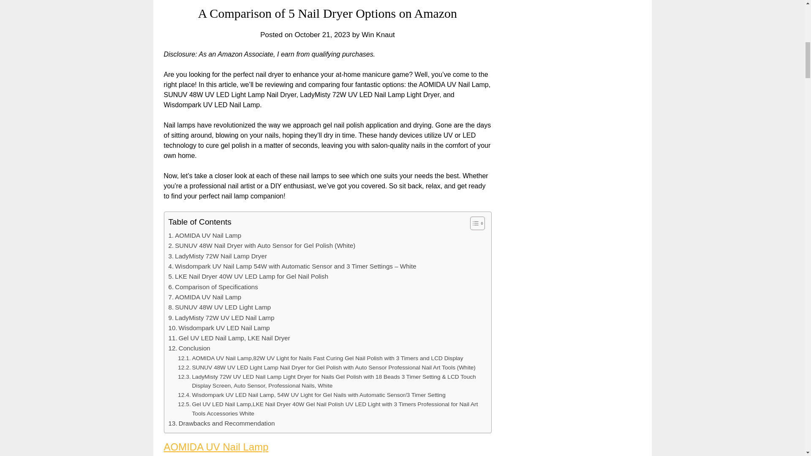 This screenshot has height=456, width=811. I want to click on Gel UV LED Nail Lamp, LKE Nail Dryer, so click(229, 338).